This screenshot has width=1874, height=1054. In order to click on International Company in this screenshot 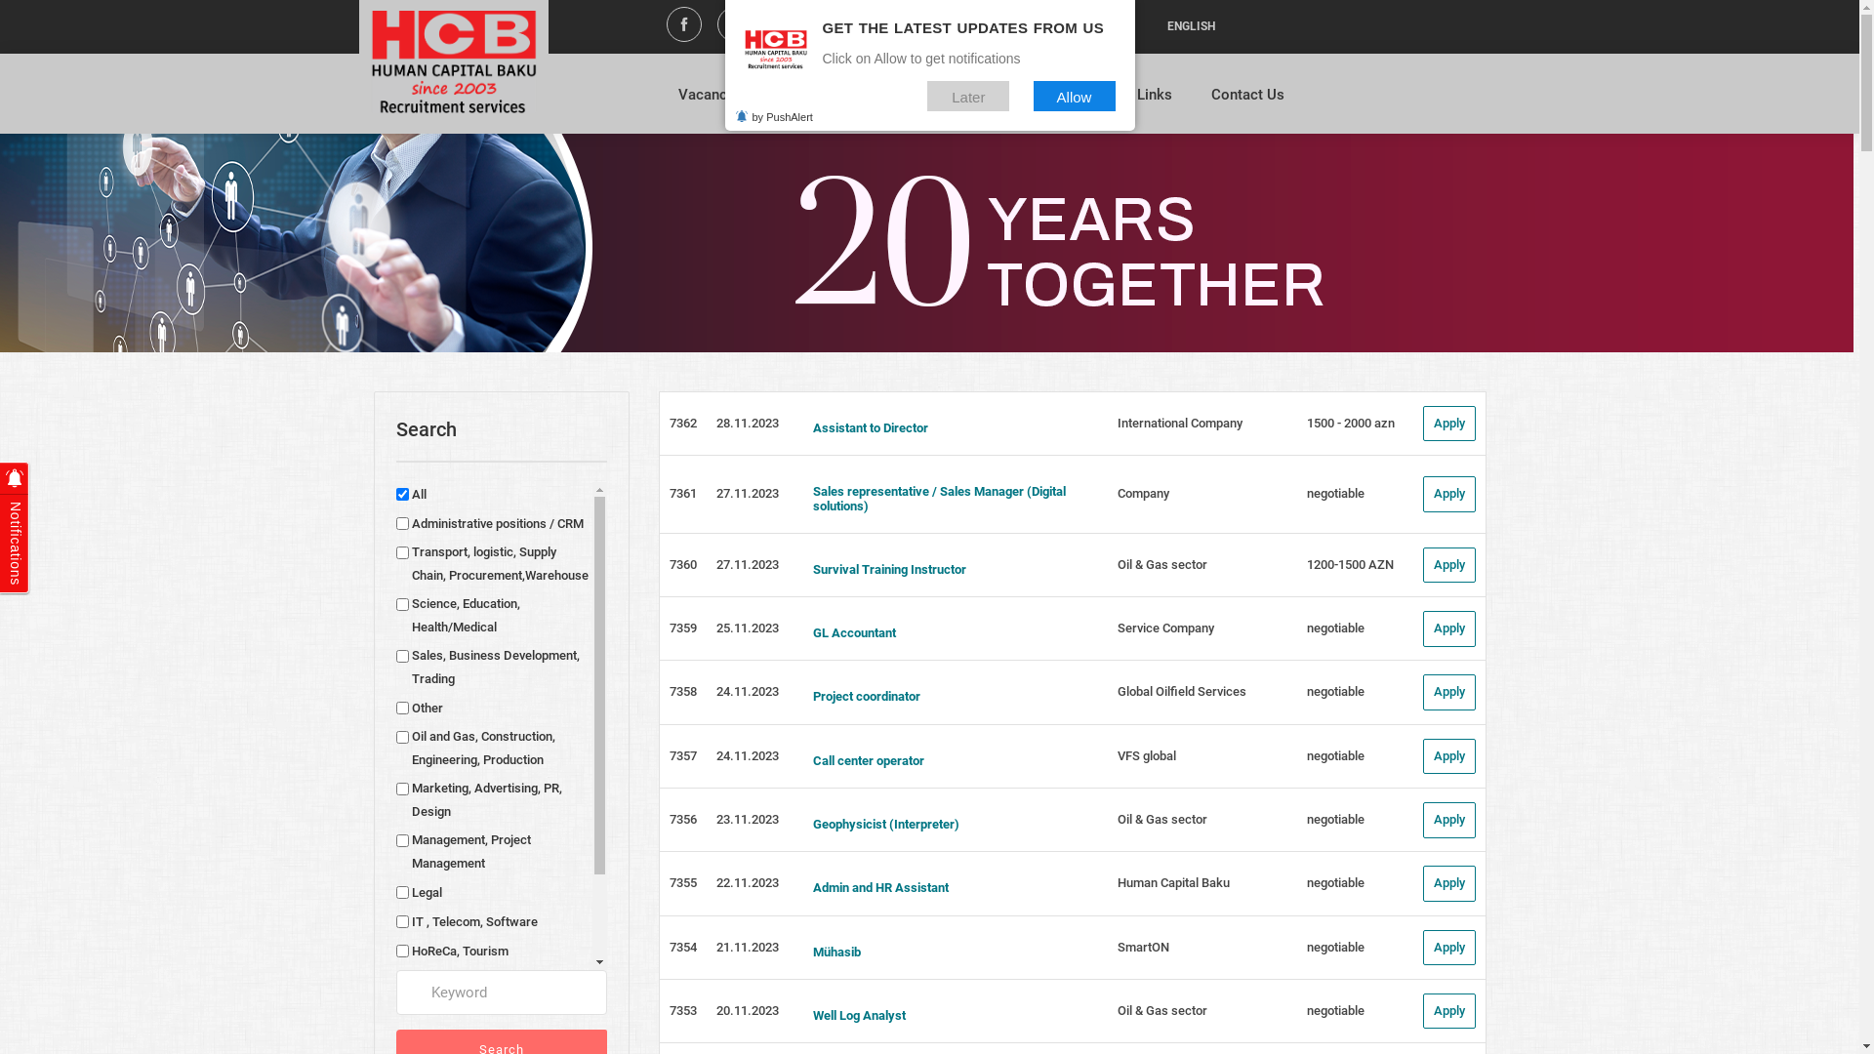, I will do `click(1180, 424)`.